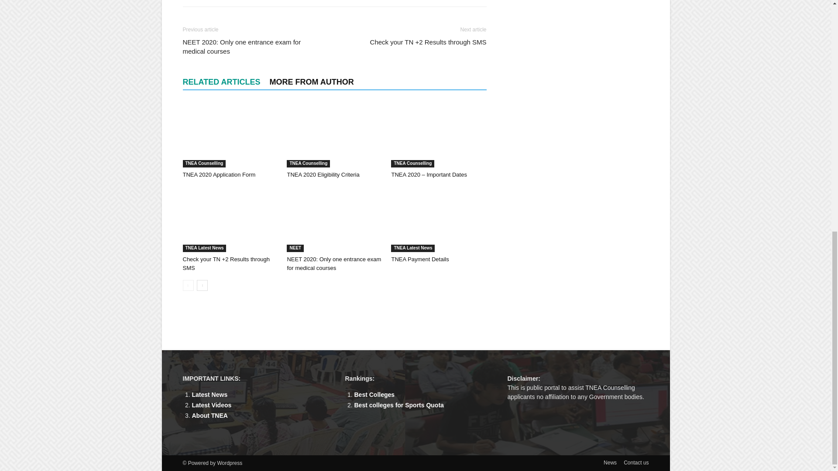  I want to click on NEET 2020: Only one entrance exam for medical courses, so click(333, 263).